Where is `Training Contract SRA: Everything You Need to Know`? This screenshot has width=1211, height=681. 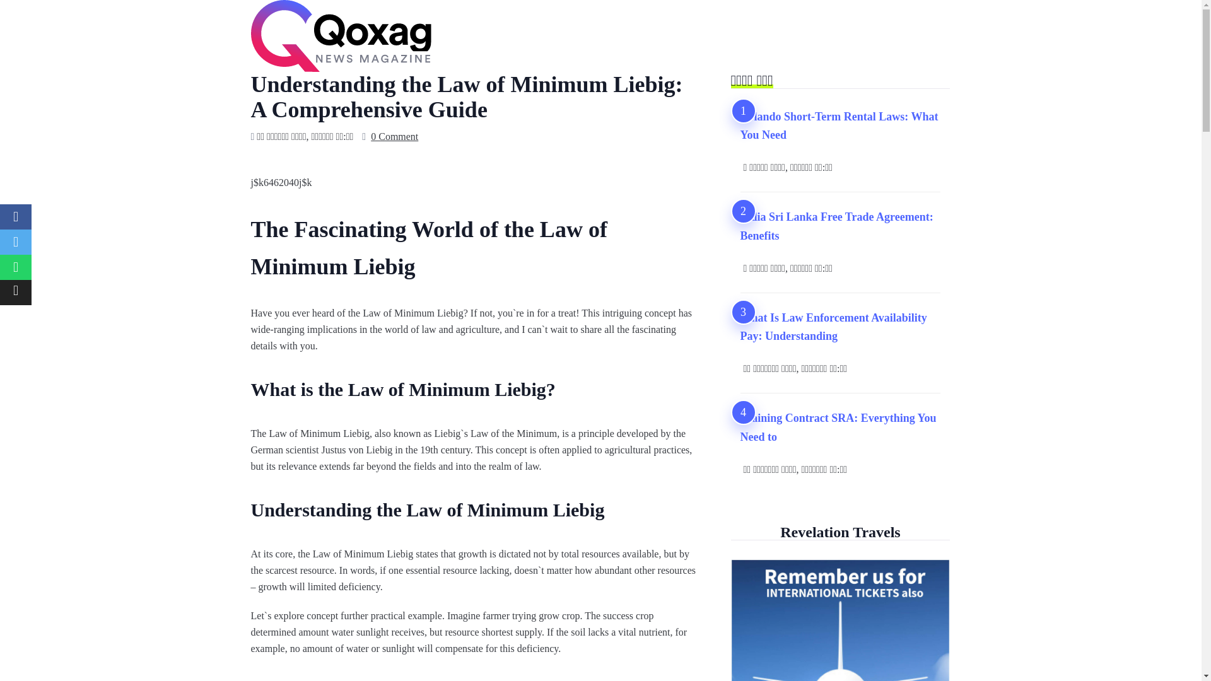
Training Contract SRA: Everything You Need to Know is located at coordinates (840, 428).